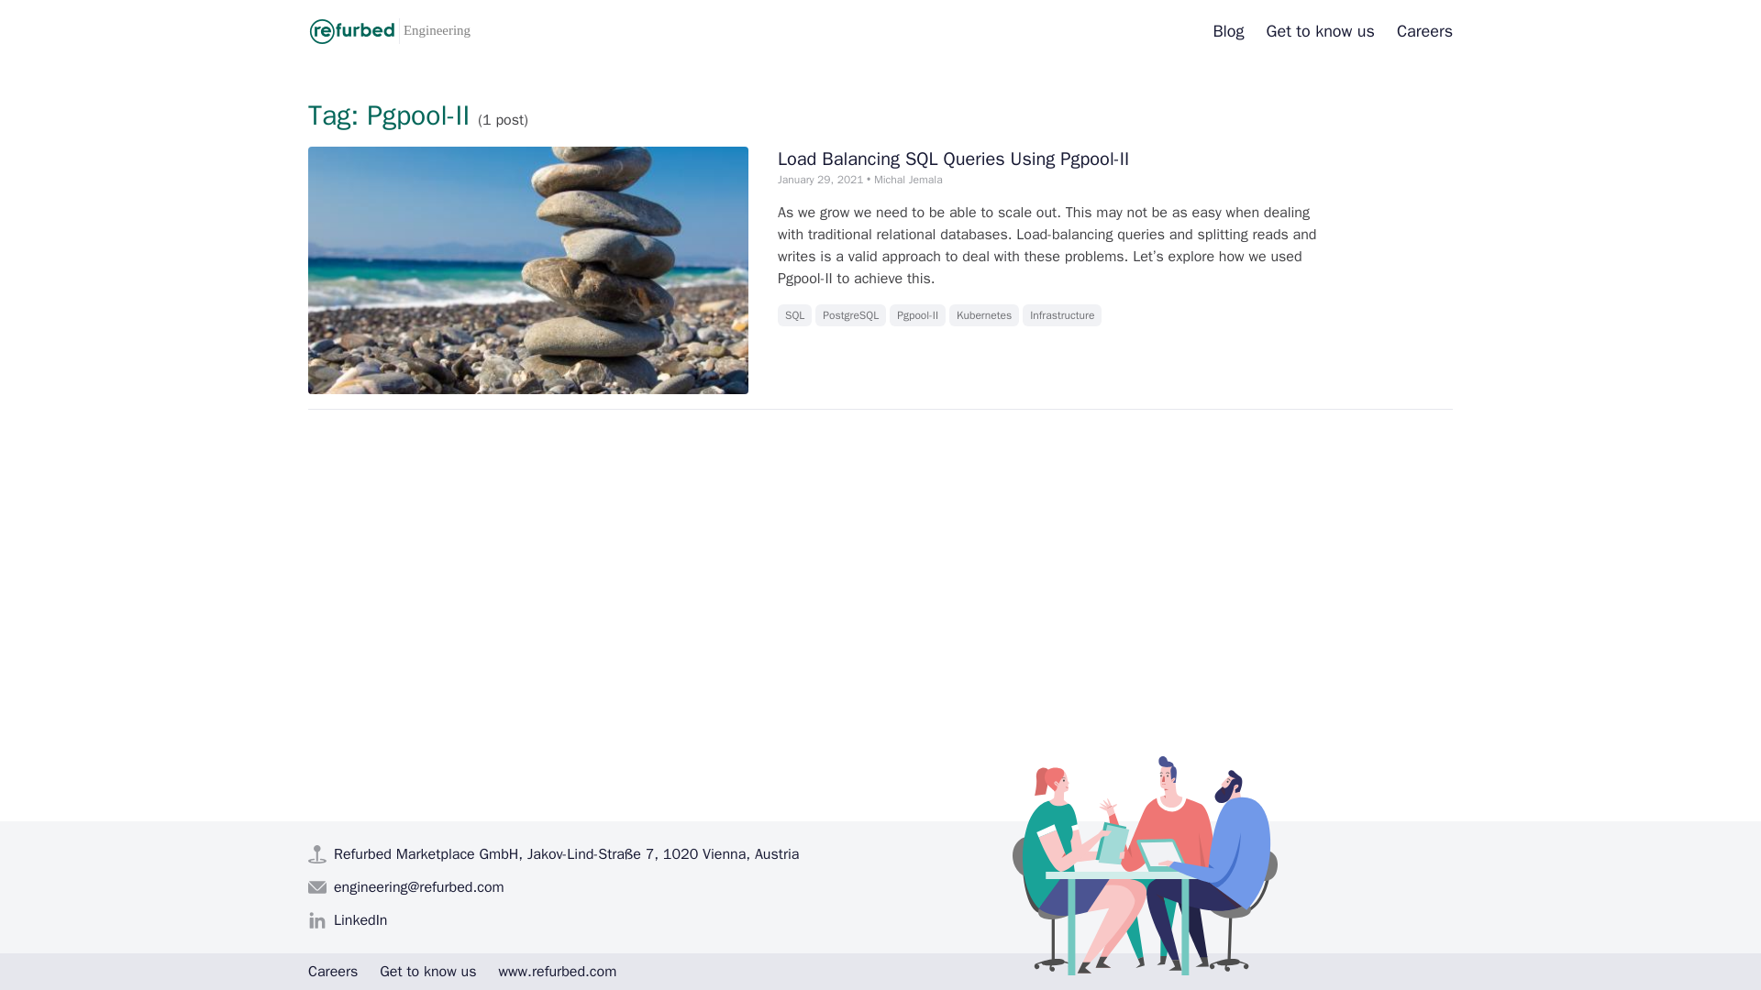 The image size is (1761, 990). What do you see at coordinates (398, 31) in the screenshot?
I see `Get to know us` at bounding box center [398, 31].